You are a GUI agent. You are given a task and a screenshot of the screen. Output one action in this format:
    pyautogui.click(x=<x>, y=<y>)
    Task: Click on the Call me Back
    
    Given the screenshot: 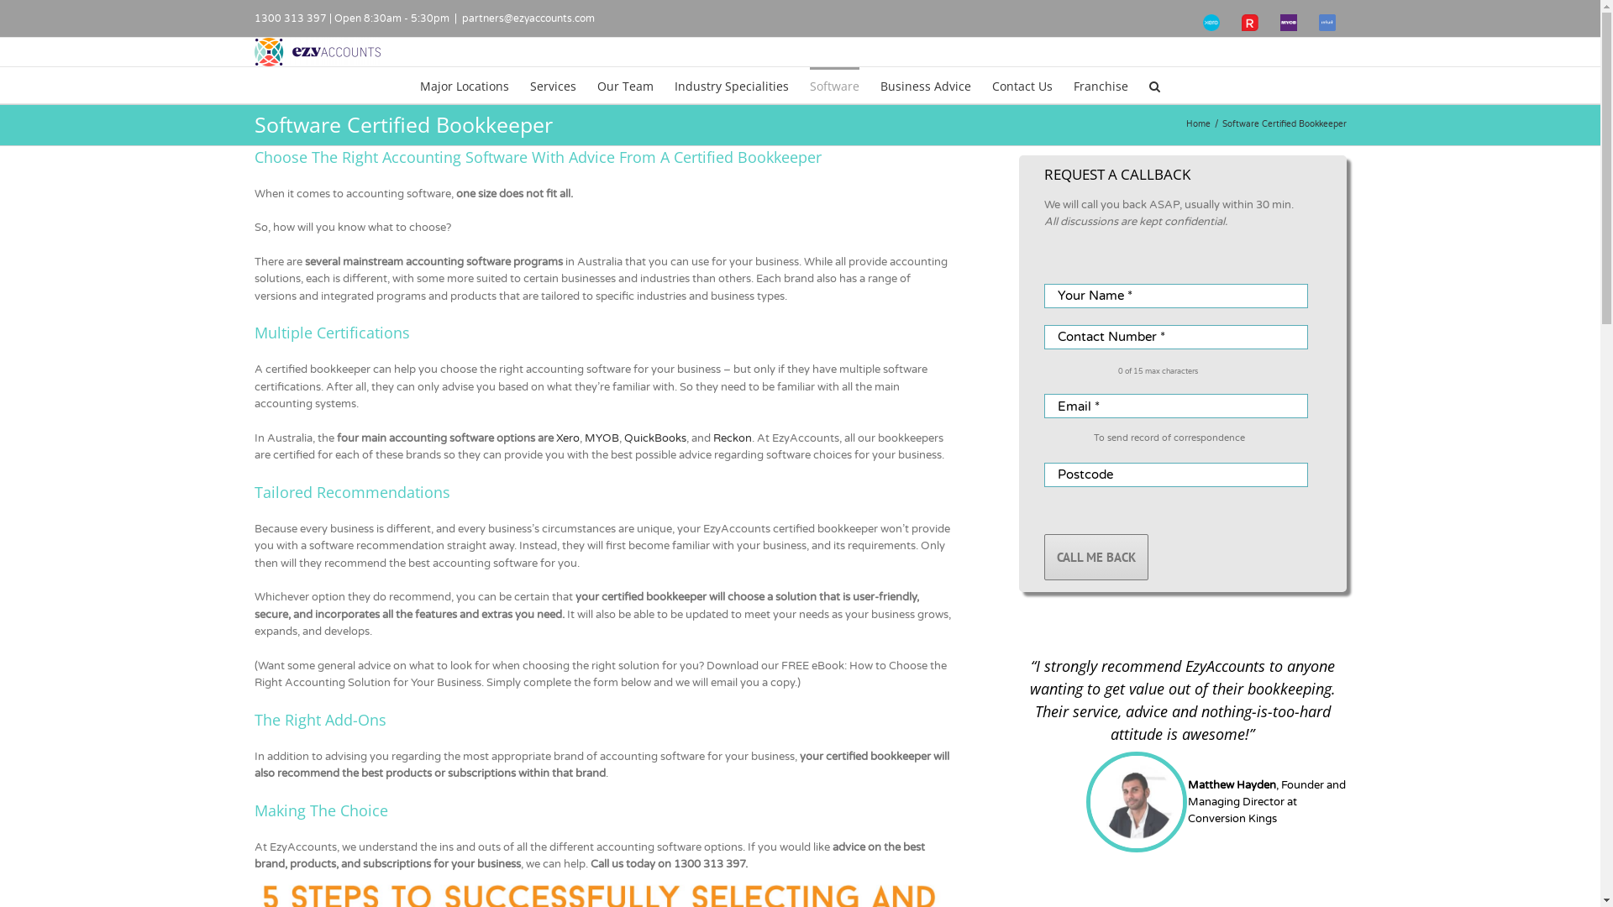 What is the action you would take?
    pyautogui.click(x=1095, y=558)
    